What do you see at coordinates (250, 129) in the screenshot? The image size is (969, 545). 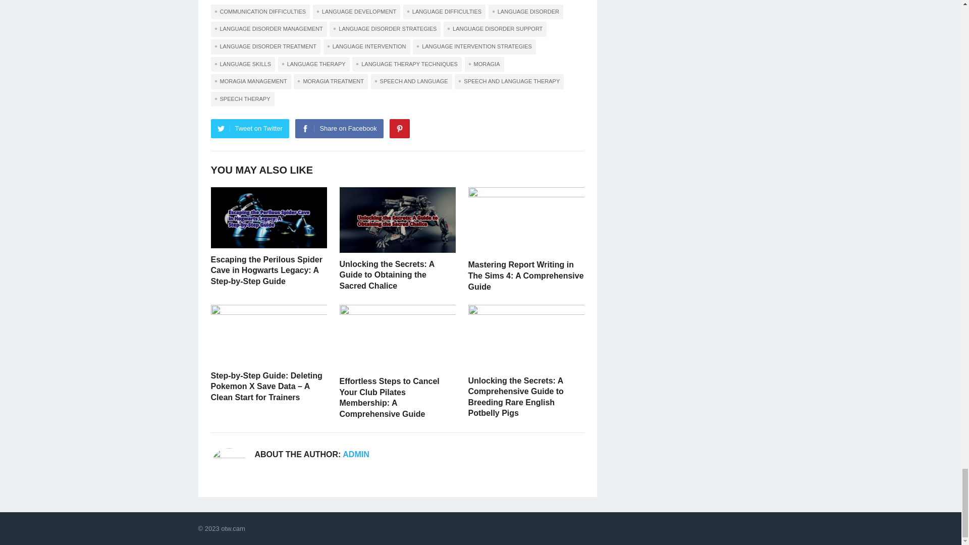 I see `Tweet on Twitter` at bounding box center [250, 129].